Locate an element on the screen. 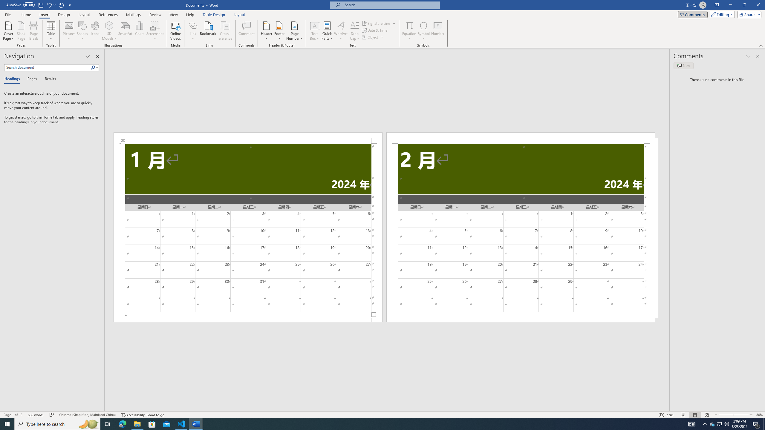  Repeat Doc Close is located at coordinates (62, 5).